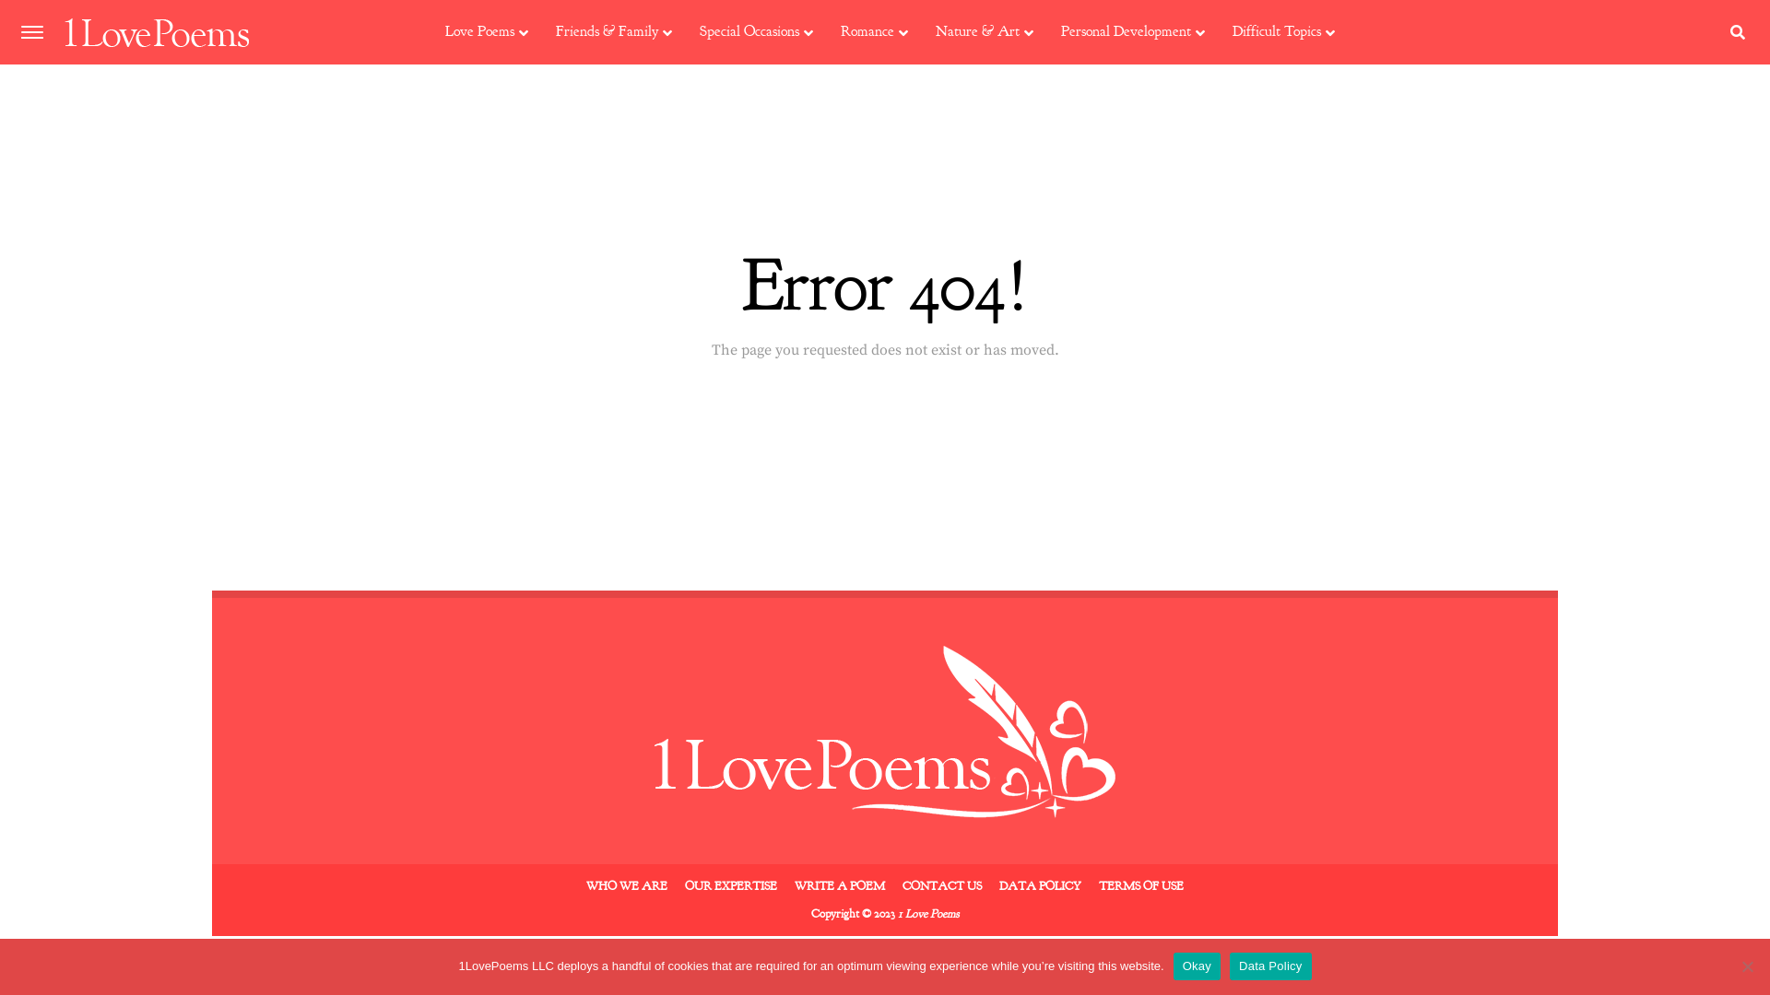  What do you see at coordinates (1747, 966) in the screenshot?
I see `No` at bounding box center [1747, 966].